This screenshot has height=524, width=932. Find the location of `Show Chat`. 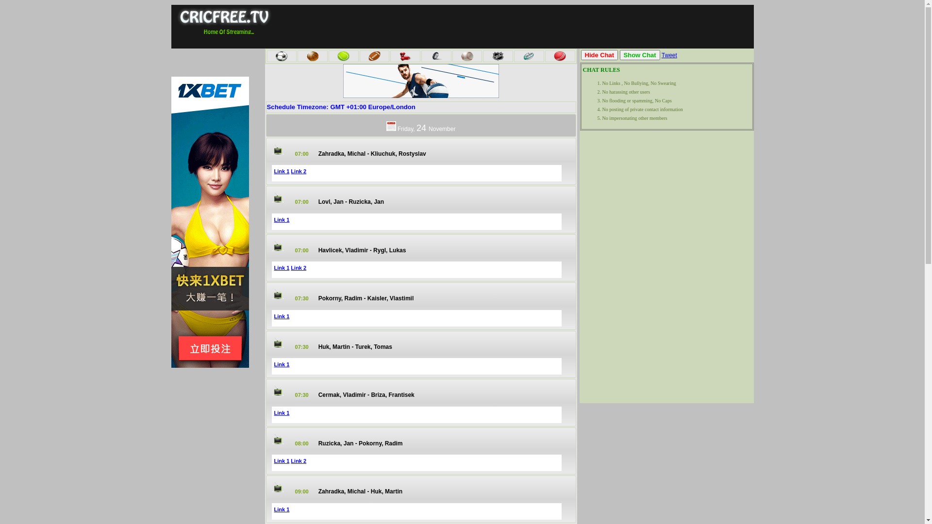

Show Chat is located at coordinates (640, 55).